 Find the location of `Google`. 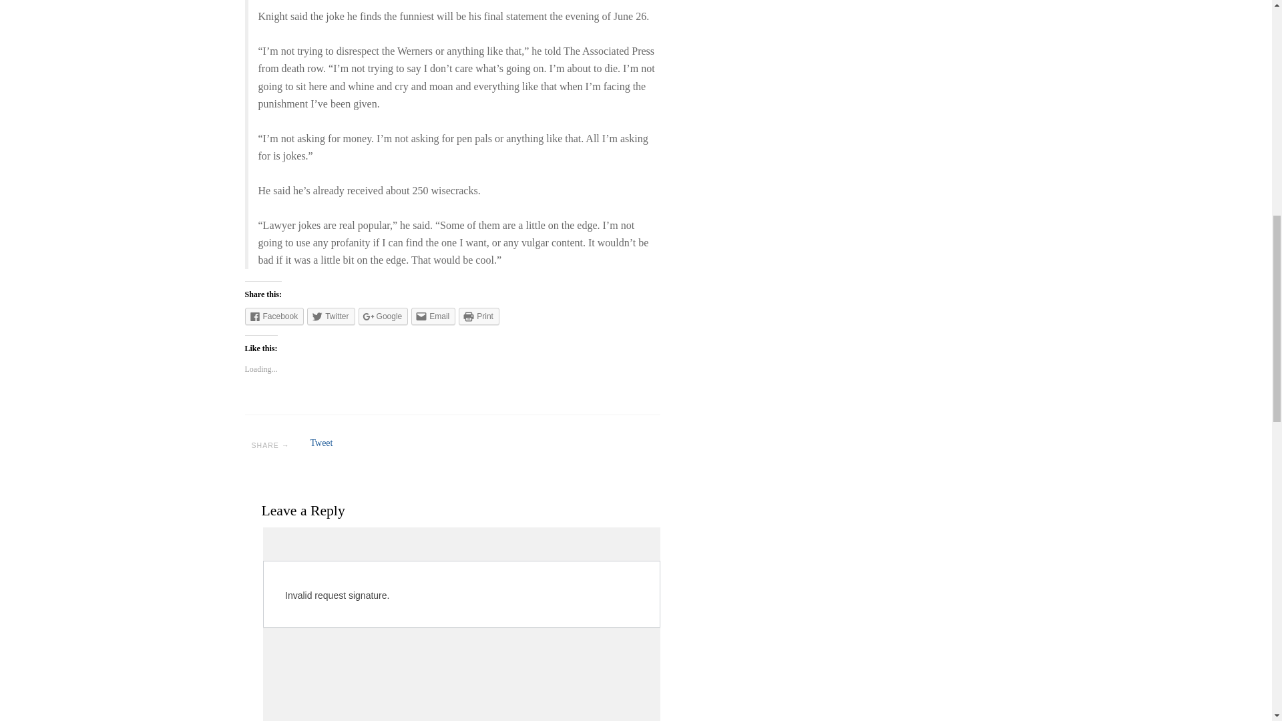

Google is located at coordinates (383, 316).